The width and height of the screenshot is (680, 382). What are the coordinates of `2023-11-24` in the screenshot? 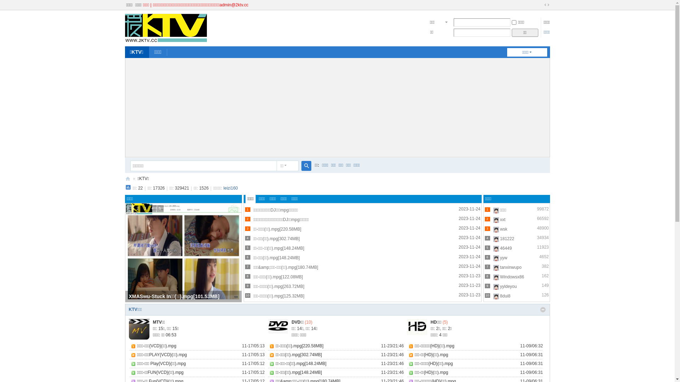 It's located at (470, 257).